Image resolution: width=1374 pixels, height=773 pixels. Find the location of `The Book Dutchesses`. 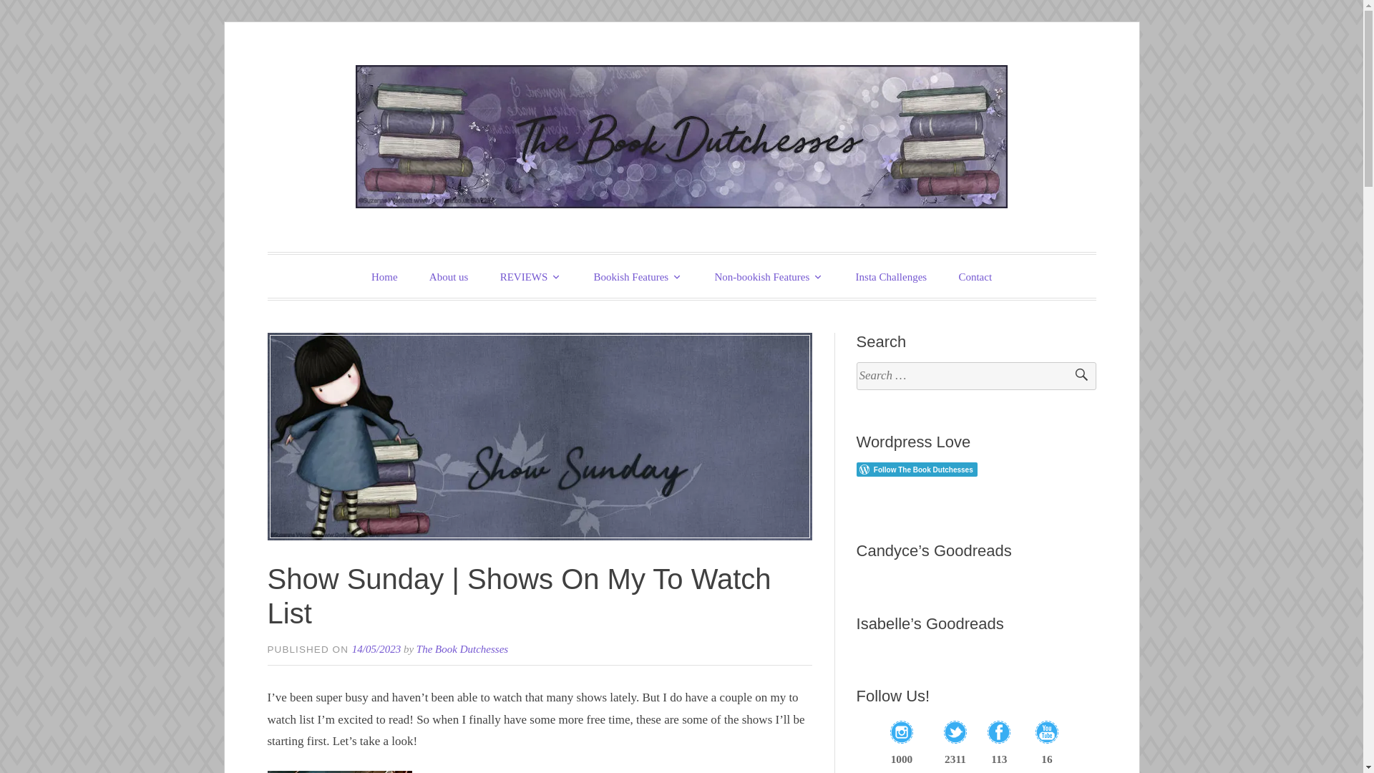

The Book Dutchesses is located at coordinates (530, 253).